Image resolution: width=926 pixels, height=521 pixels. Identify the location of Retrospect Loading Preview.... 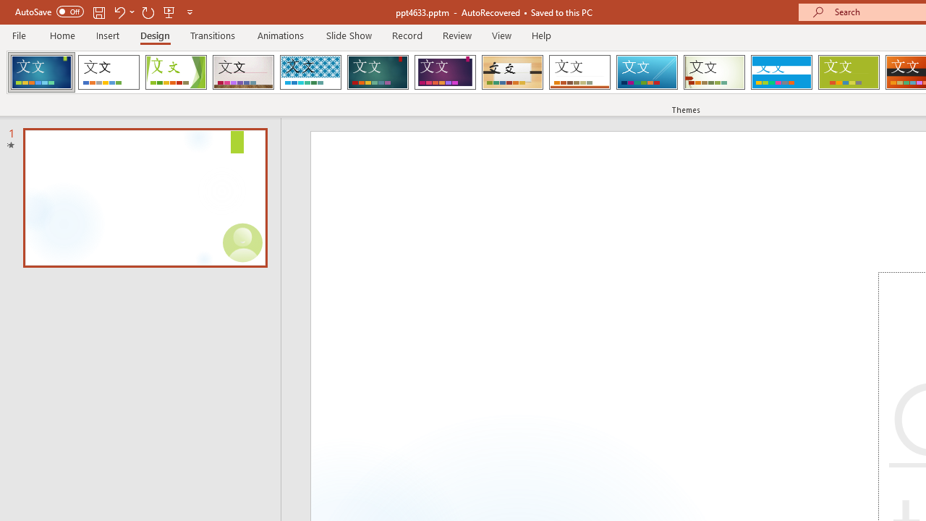
(579, 72).